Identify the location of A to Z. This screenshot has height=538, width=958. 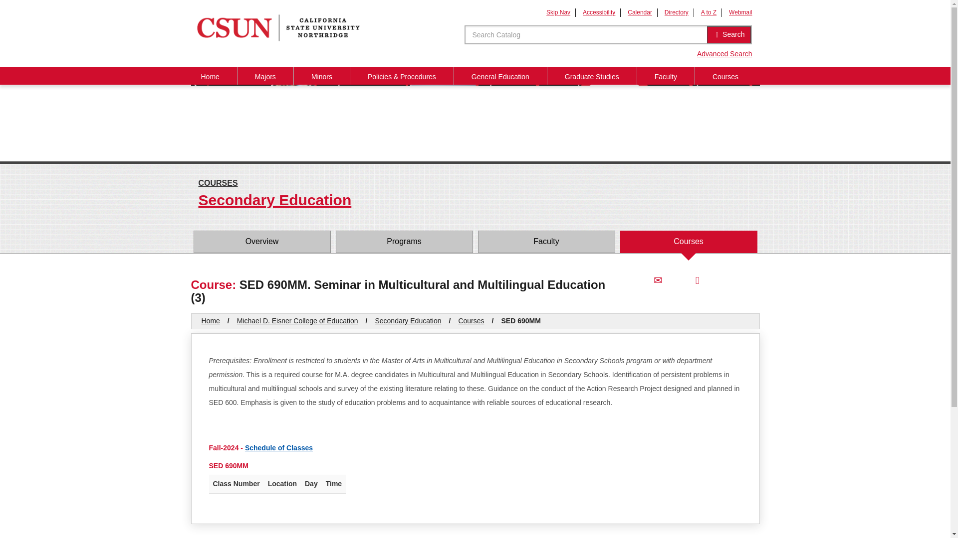
(709, 12).